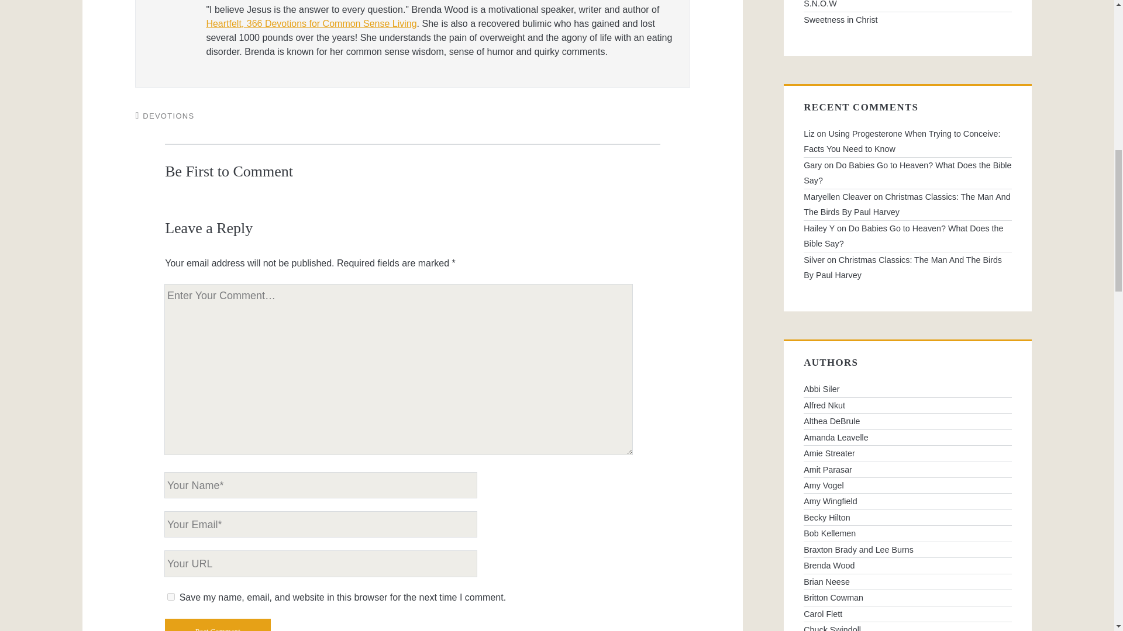  What do you see at coordinates (311, 23) in the screenshot?
I see `Heartfelt, 366 Devotions for Common Sense Living` at bounding box center [311, 23].